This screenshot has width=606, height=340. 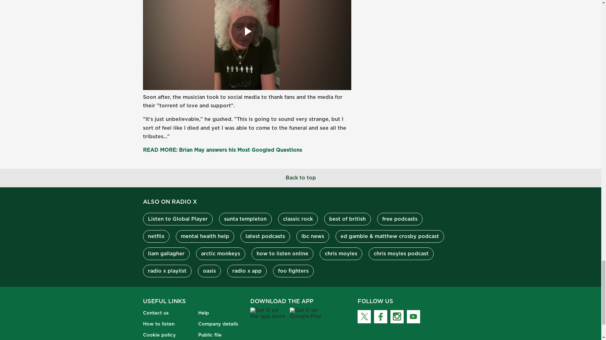 What do you see at coordinates (222, 150) in the screenshot?
I see `READ MORE: Brian May answers his Most Googled Questions` at bounding box center [222, 150].